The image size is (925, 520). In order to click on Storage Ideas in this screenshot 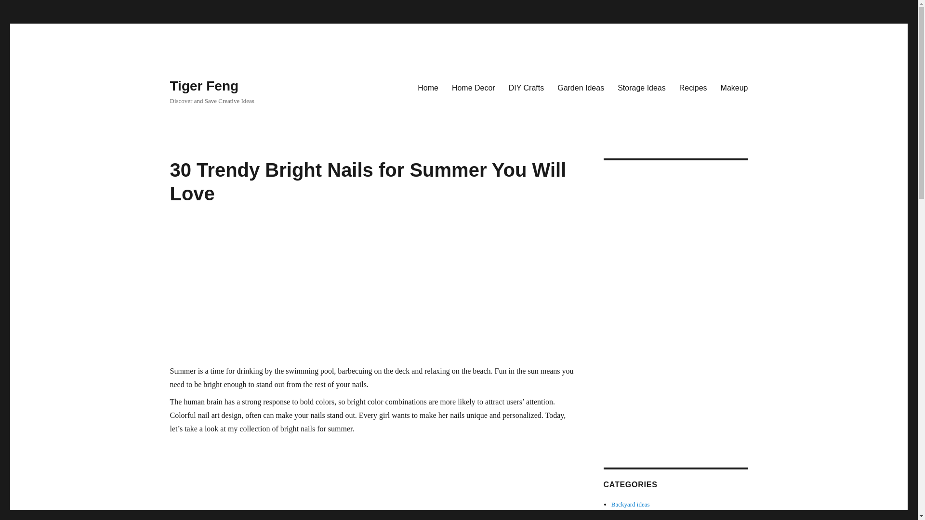, I will do `click(641, 88)`.